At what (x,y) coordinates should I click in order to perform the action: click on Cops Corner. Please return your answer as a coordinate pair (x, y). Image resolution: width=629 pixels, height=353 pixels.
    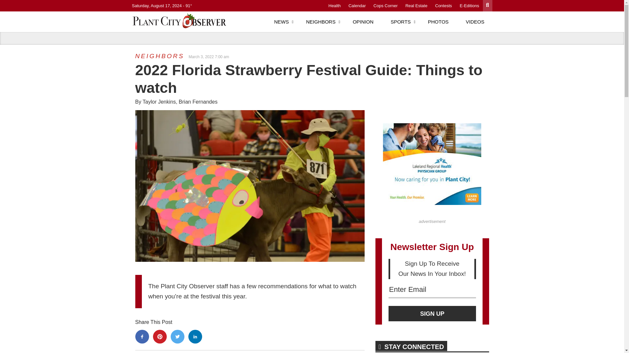
    Looking at the image, I should click on (385, 5).